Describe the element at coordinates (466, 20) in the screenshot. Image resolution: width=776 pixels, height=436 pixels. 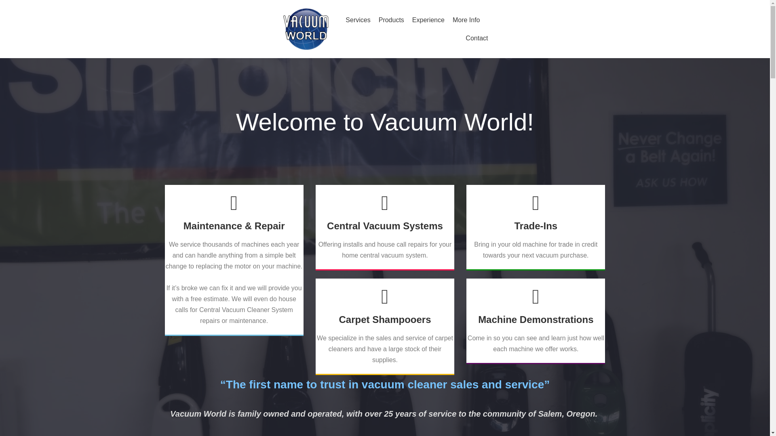
I see `More Info` at that location.